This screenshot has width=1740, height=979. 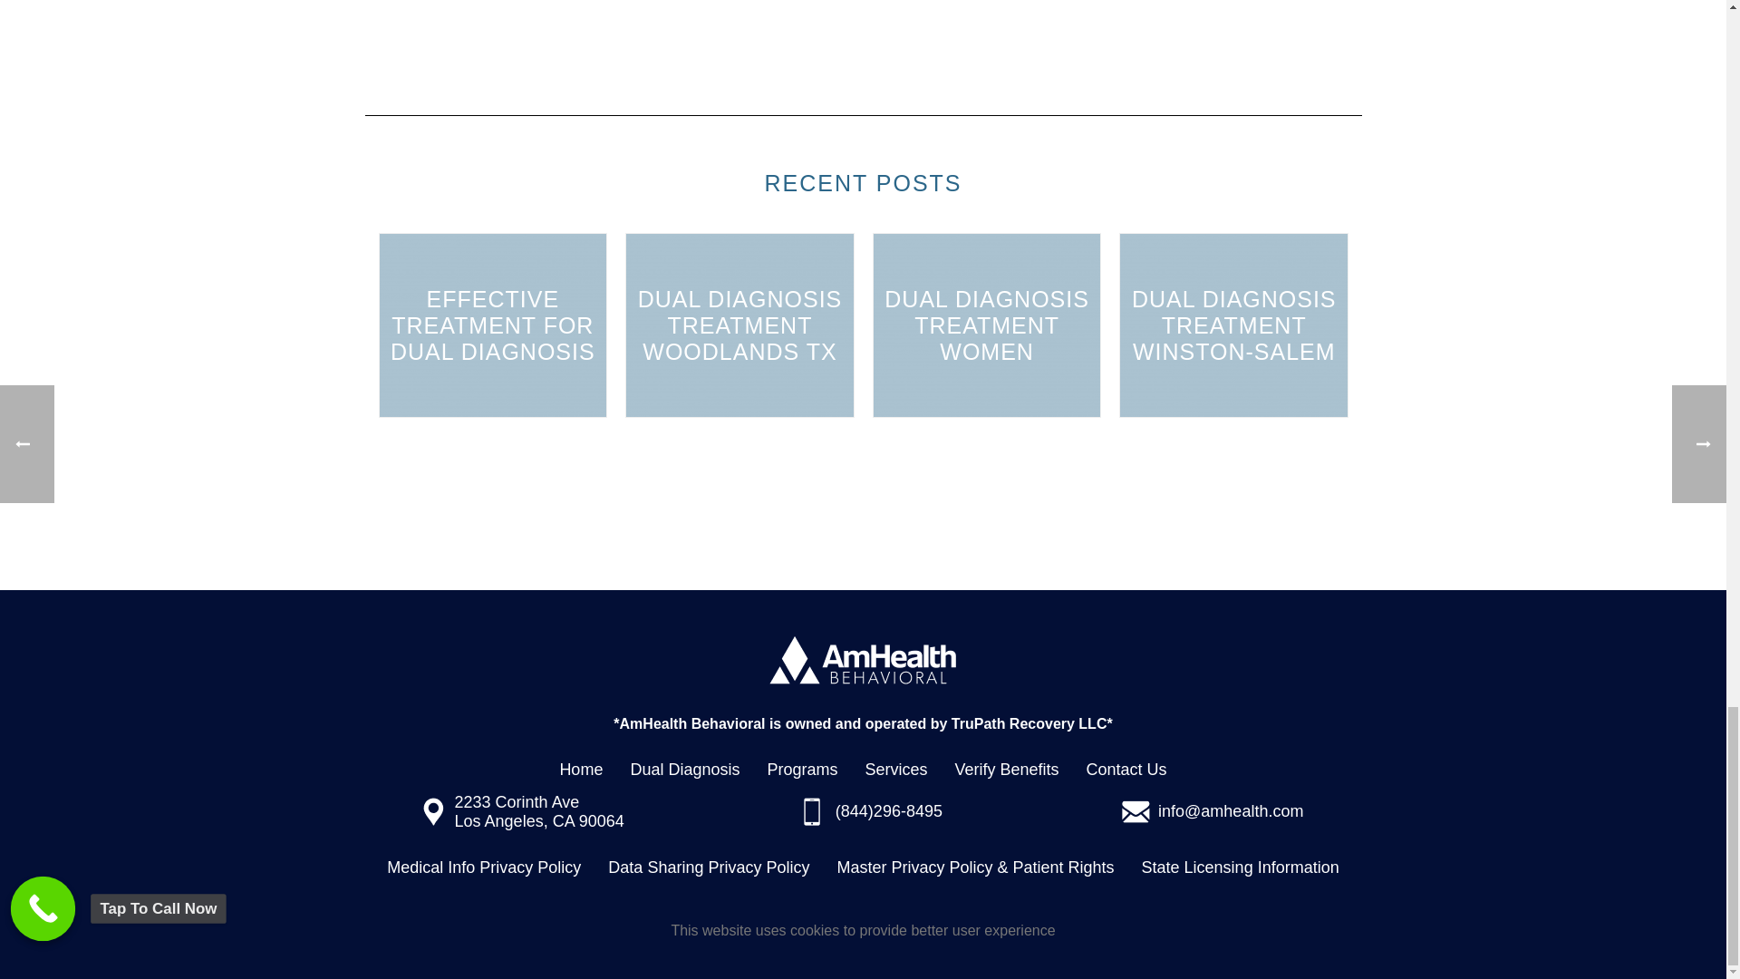 I want to click on Data Sharing Privacy Policy, so click(x=708, y=868).